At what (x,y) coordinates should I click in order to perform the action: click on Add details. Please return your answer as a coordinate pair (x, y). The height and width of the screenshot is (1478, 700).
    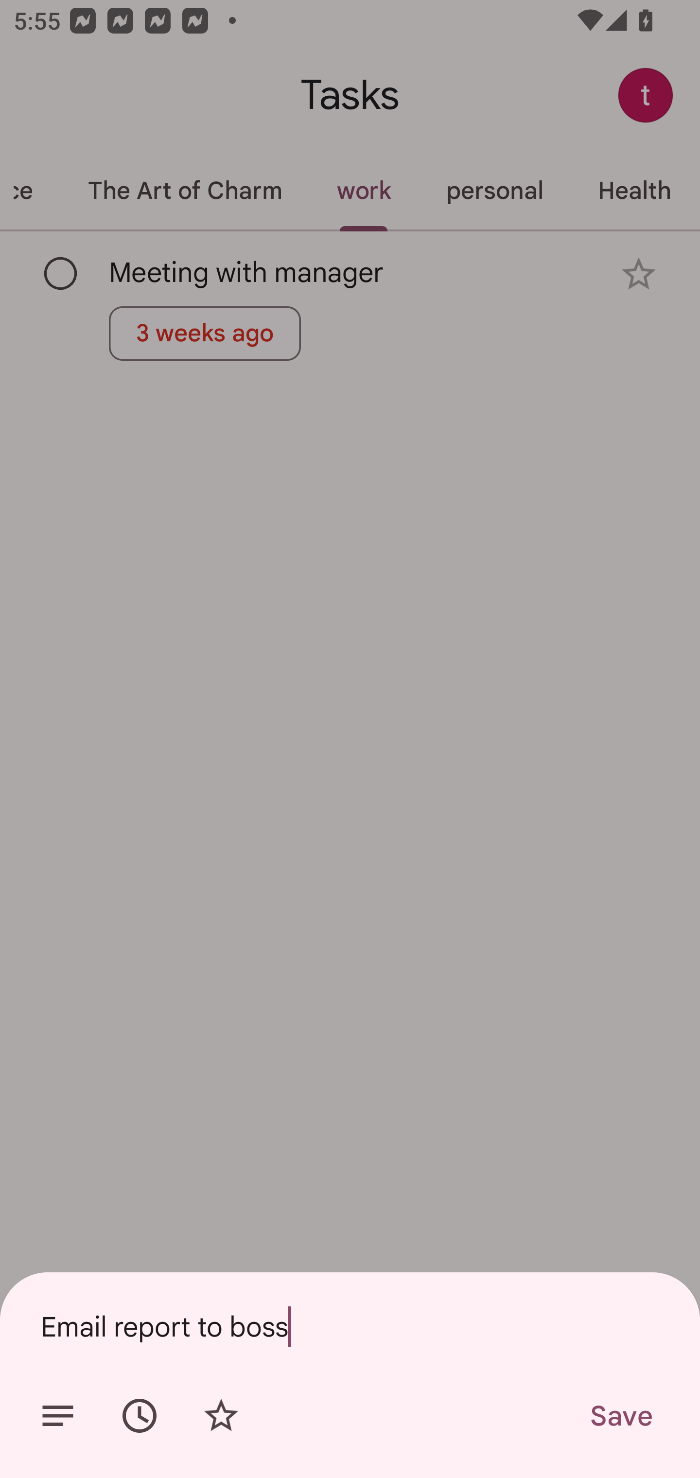
    Looking at the image, I should click on (57, 1416).